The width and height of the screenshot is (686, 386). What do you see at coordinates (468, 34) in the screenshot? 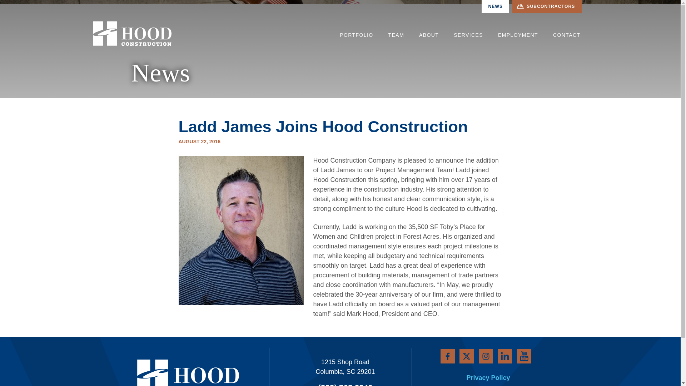
I see `SERVICES` at bounding box center [468, 34].